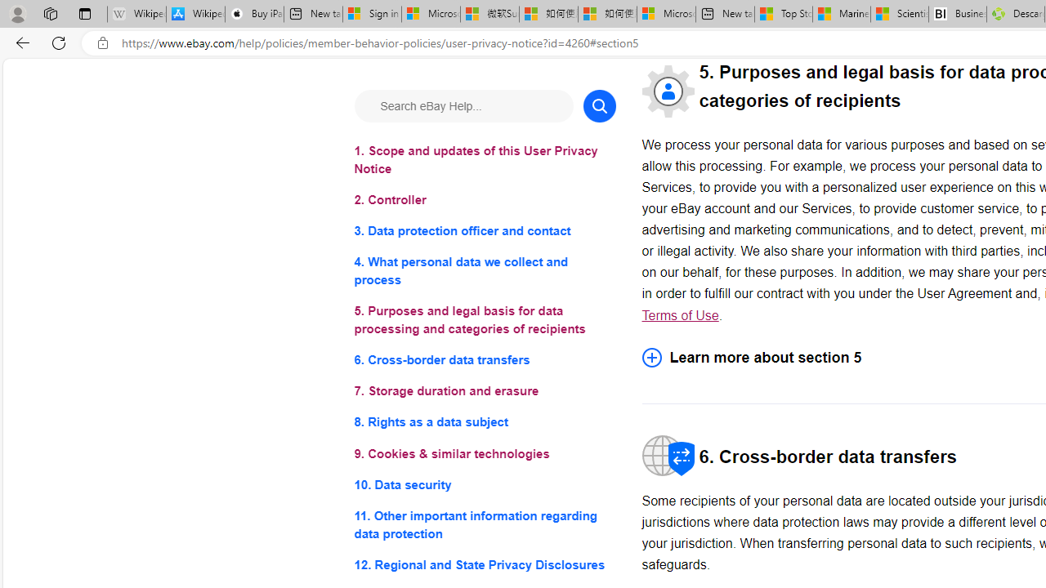  What do you see at coordinates (666, 15) in the screenshot?
I see `Microsoft account | Account Checkup` at bounding box center [666, 15].